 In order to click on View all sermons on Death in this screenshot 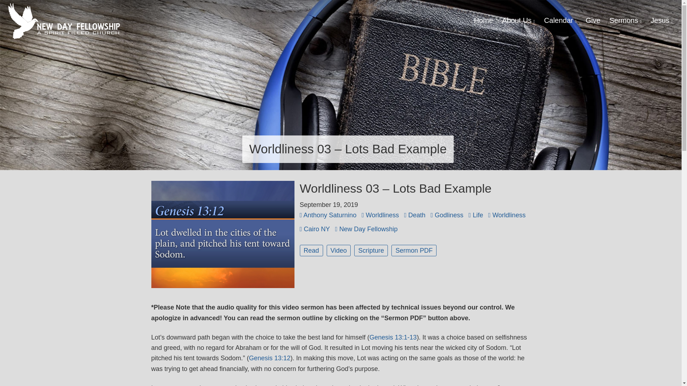, I will do `click(416, 215)`.